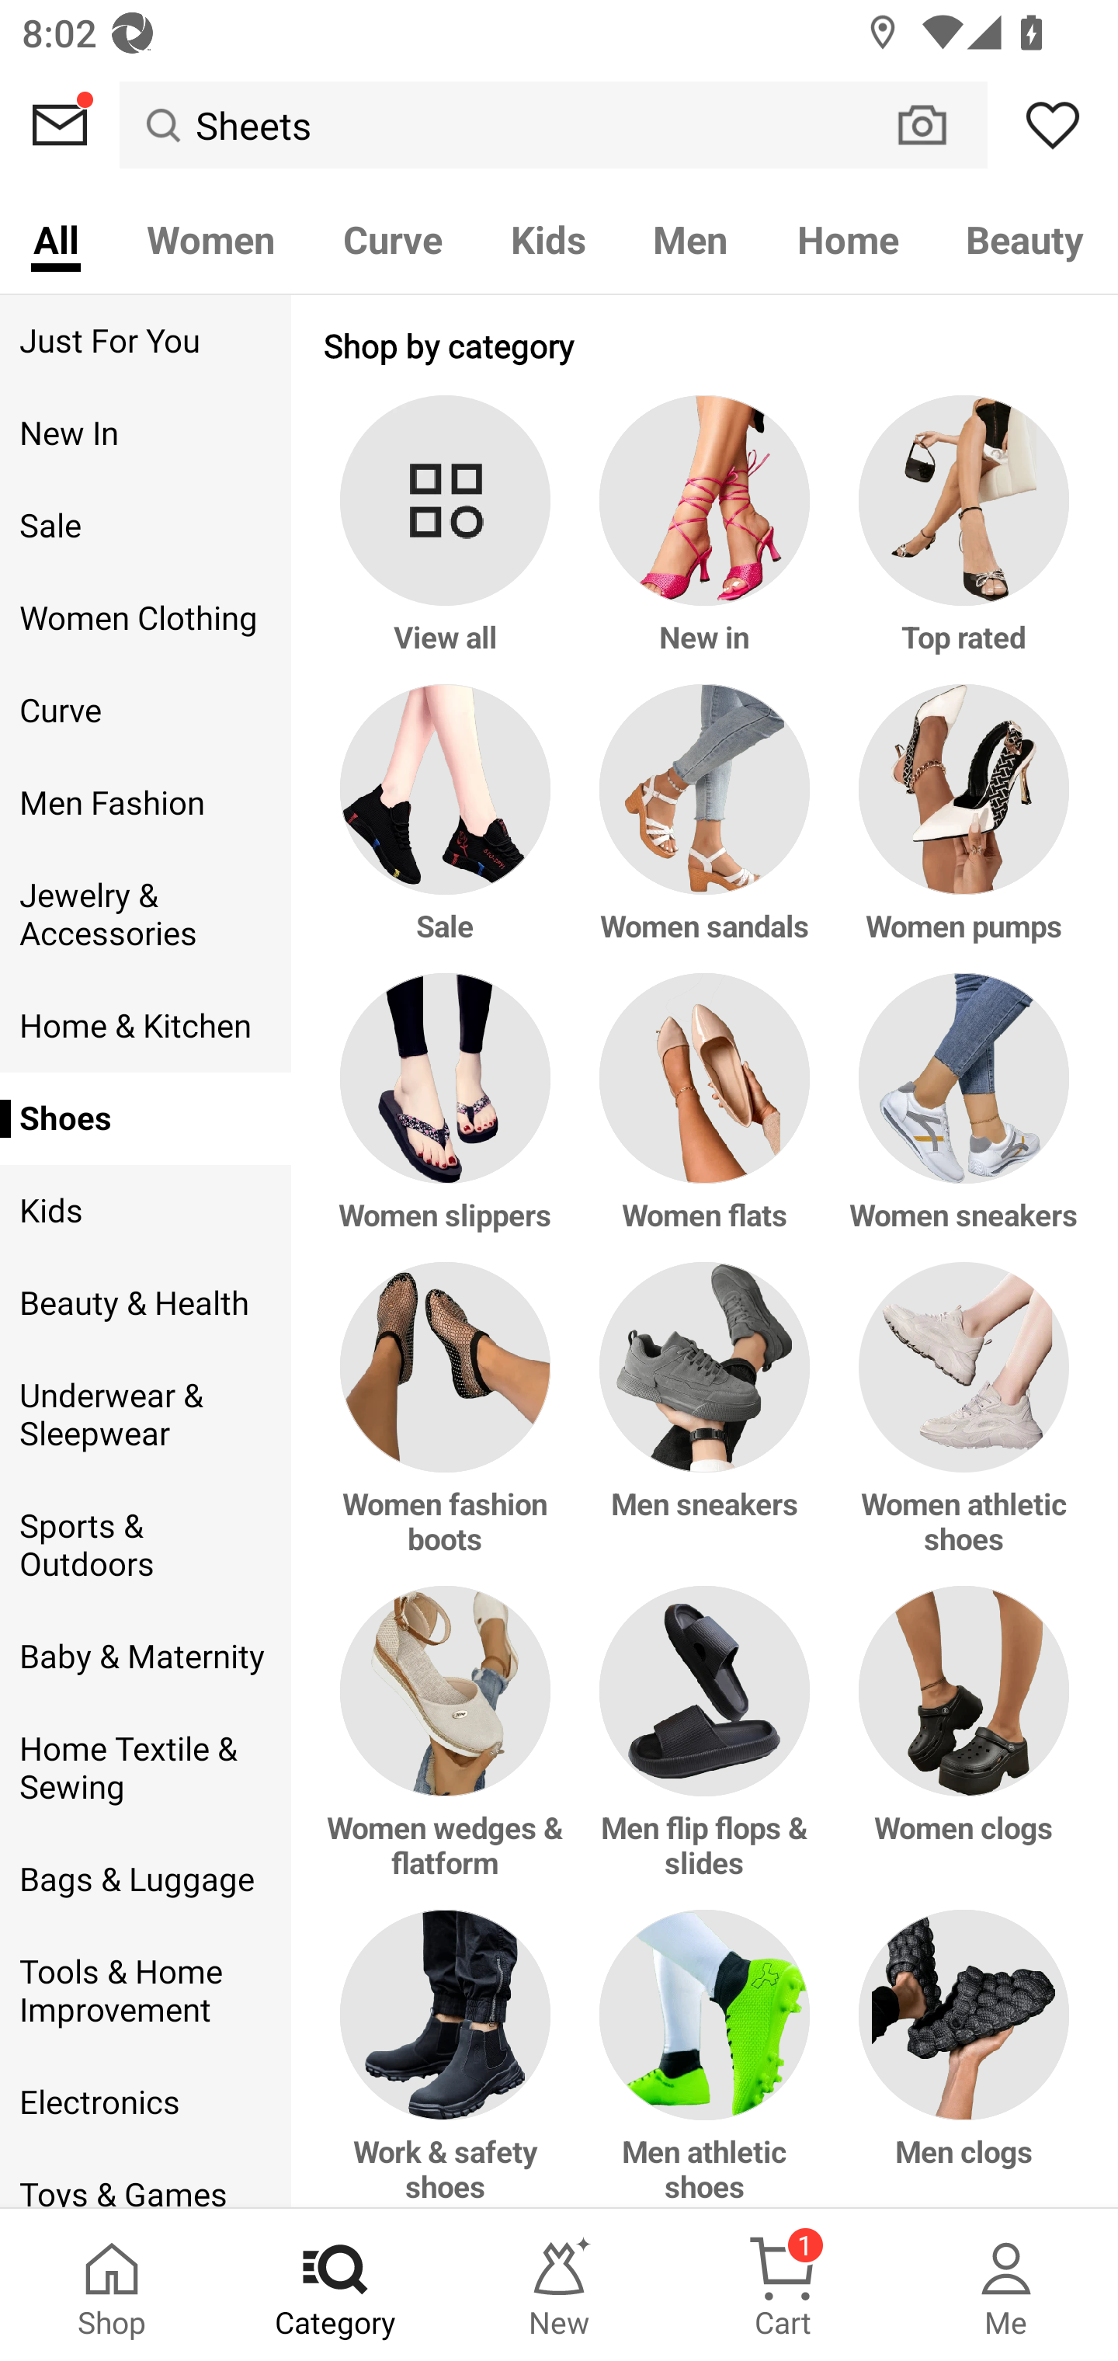 This screenshot has height=2361, width=1118. Describe the element at coordinates (145, 711) in the screenshot. I see `Curve` at that location.